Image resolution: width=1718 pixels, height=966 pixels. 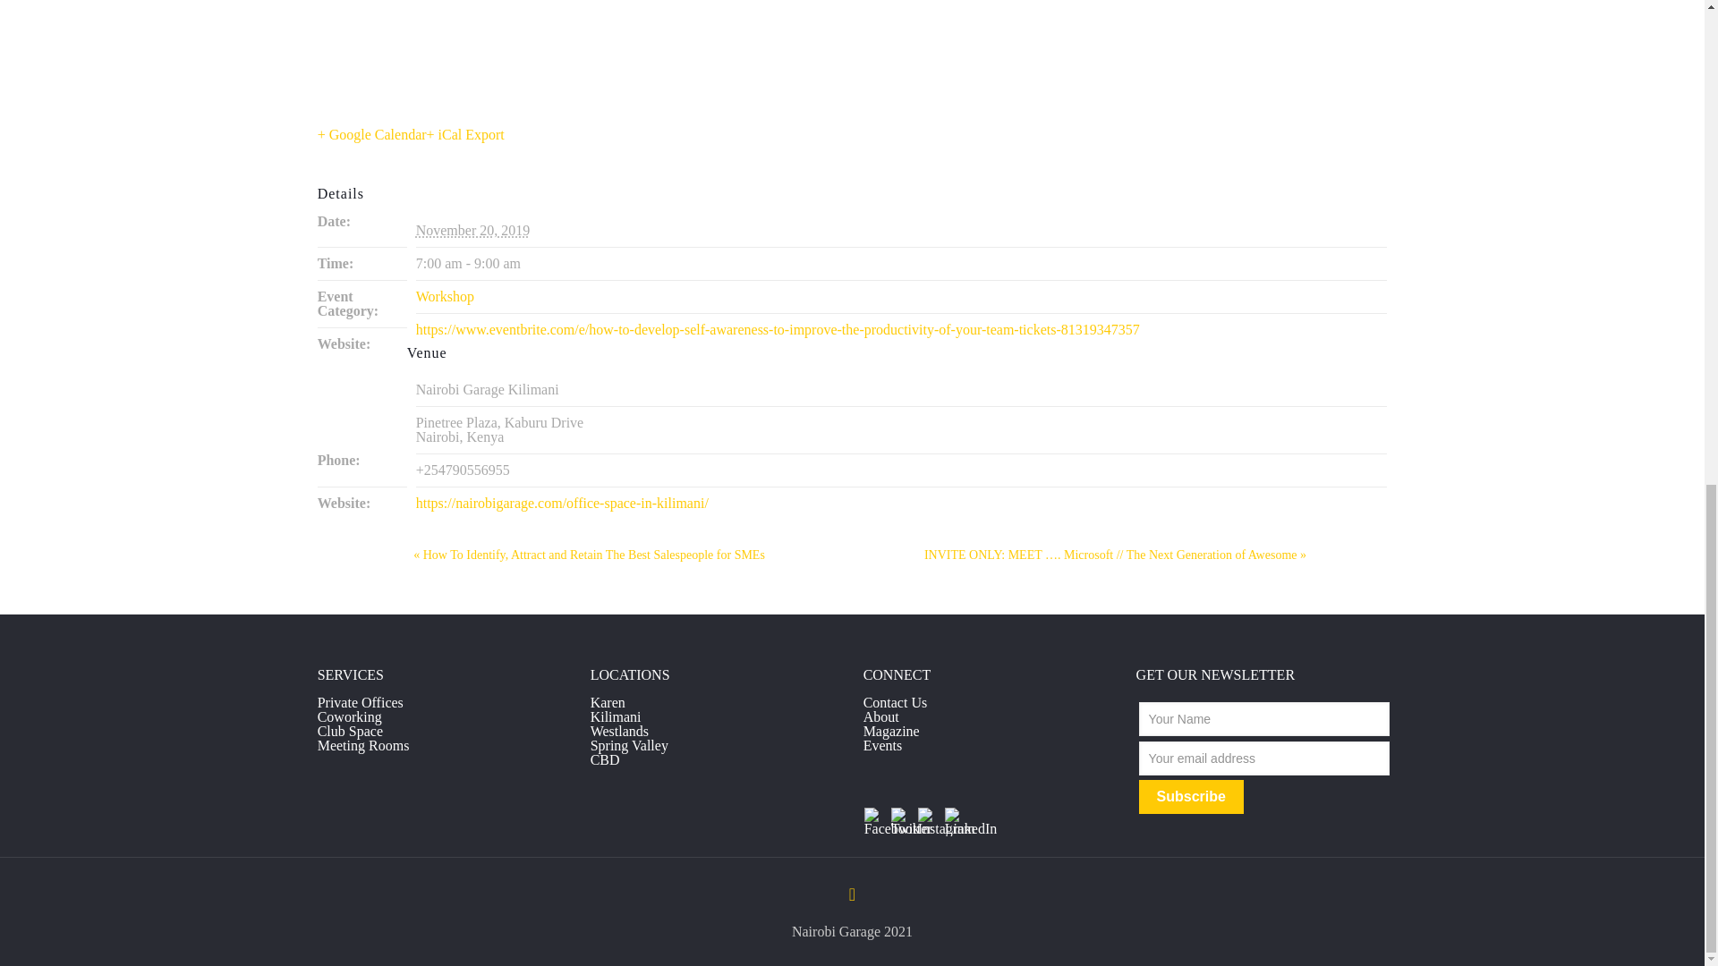 I want to click on Add to Google Calendar, so click(x=372, y=134).